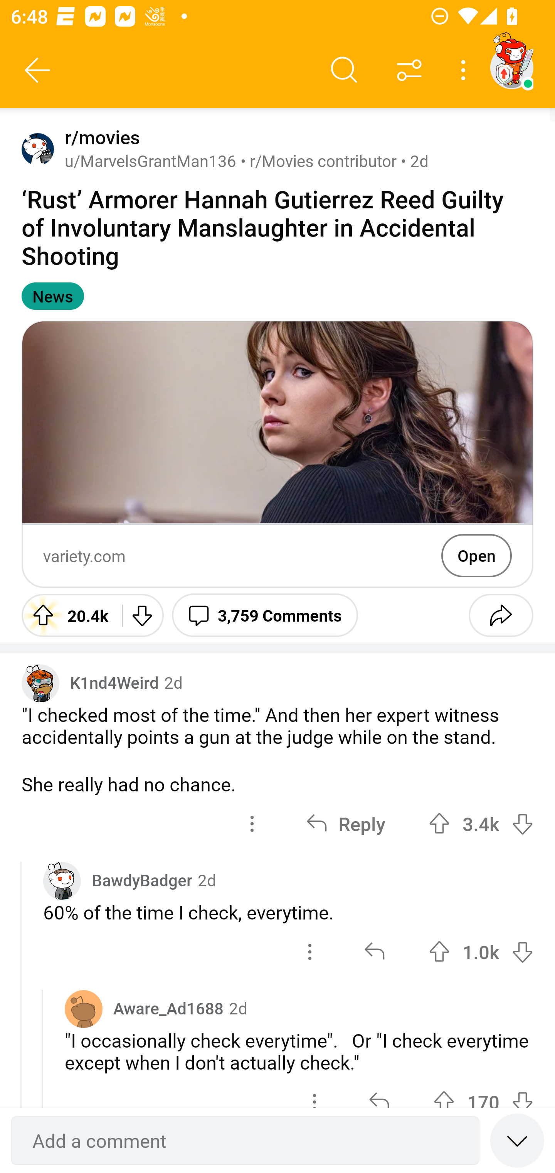 This screenshot has height=1173, width=555. I want to click on Back, so click(38, 70).